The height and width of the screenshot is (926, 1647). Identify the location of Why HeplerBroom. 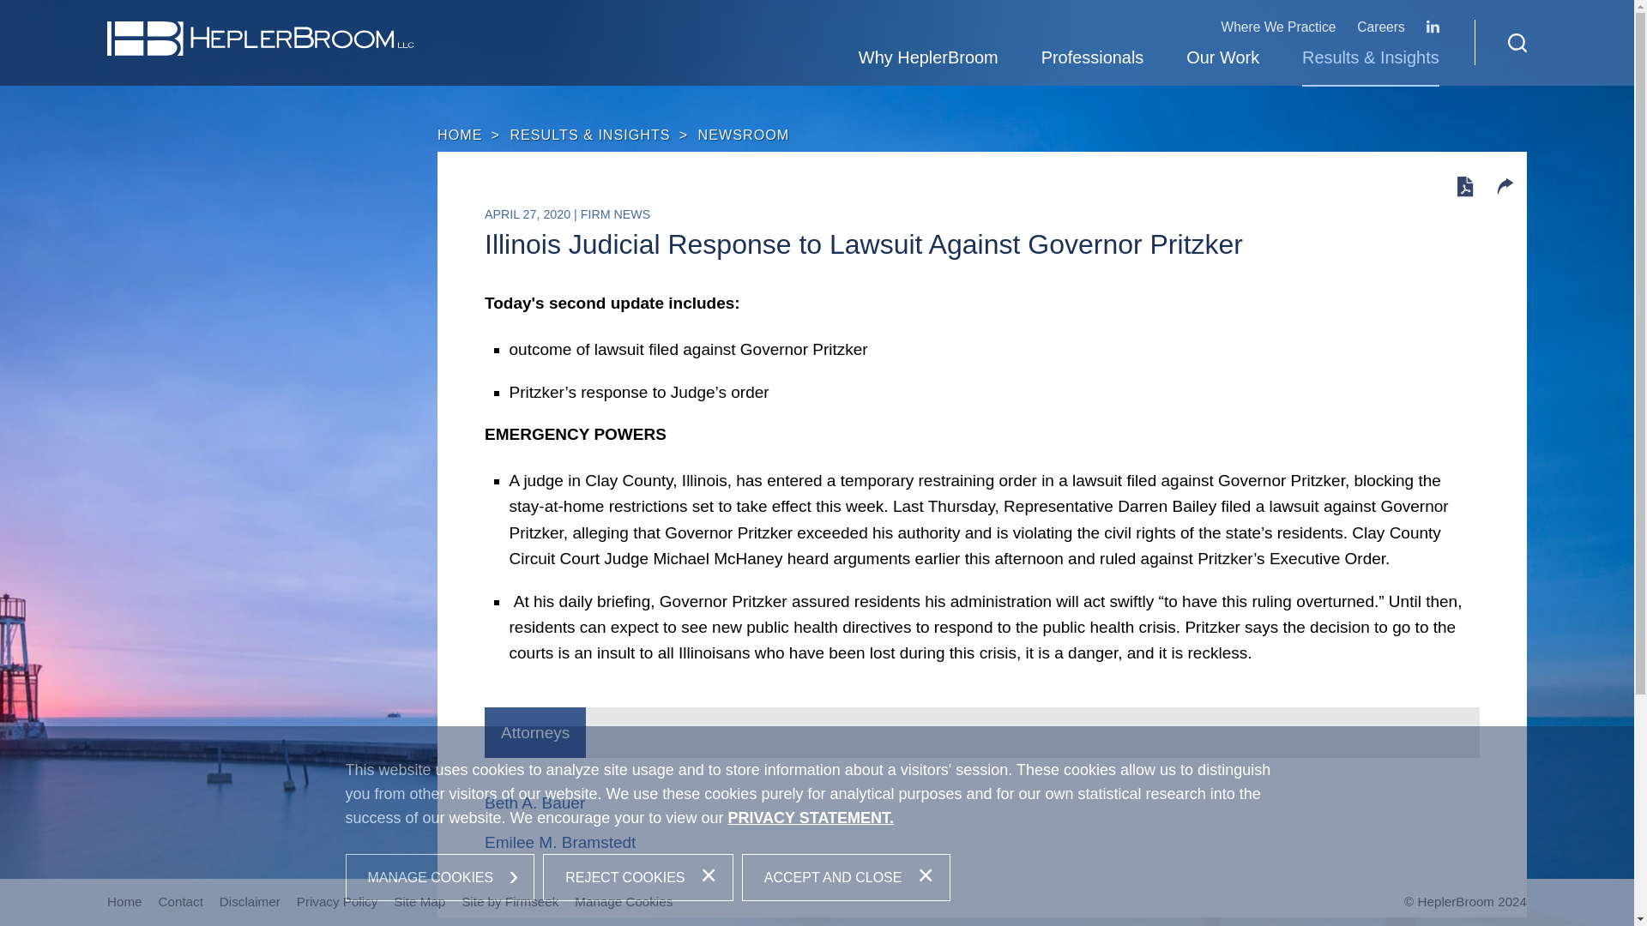
(928, 60).